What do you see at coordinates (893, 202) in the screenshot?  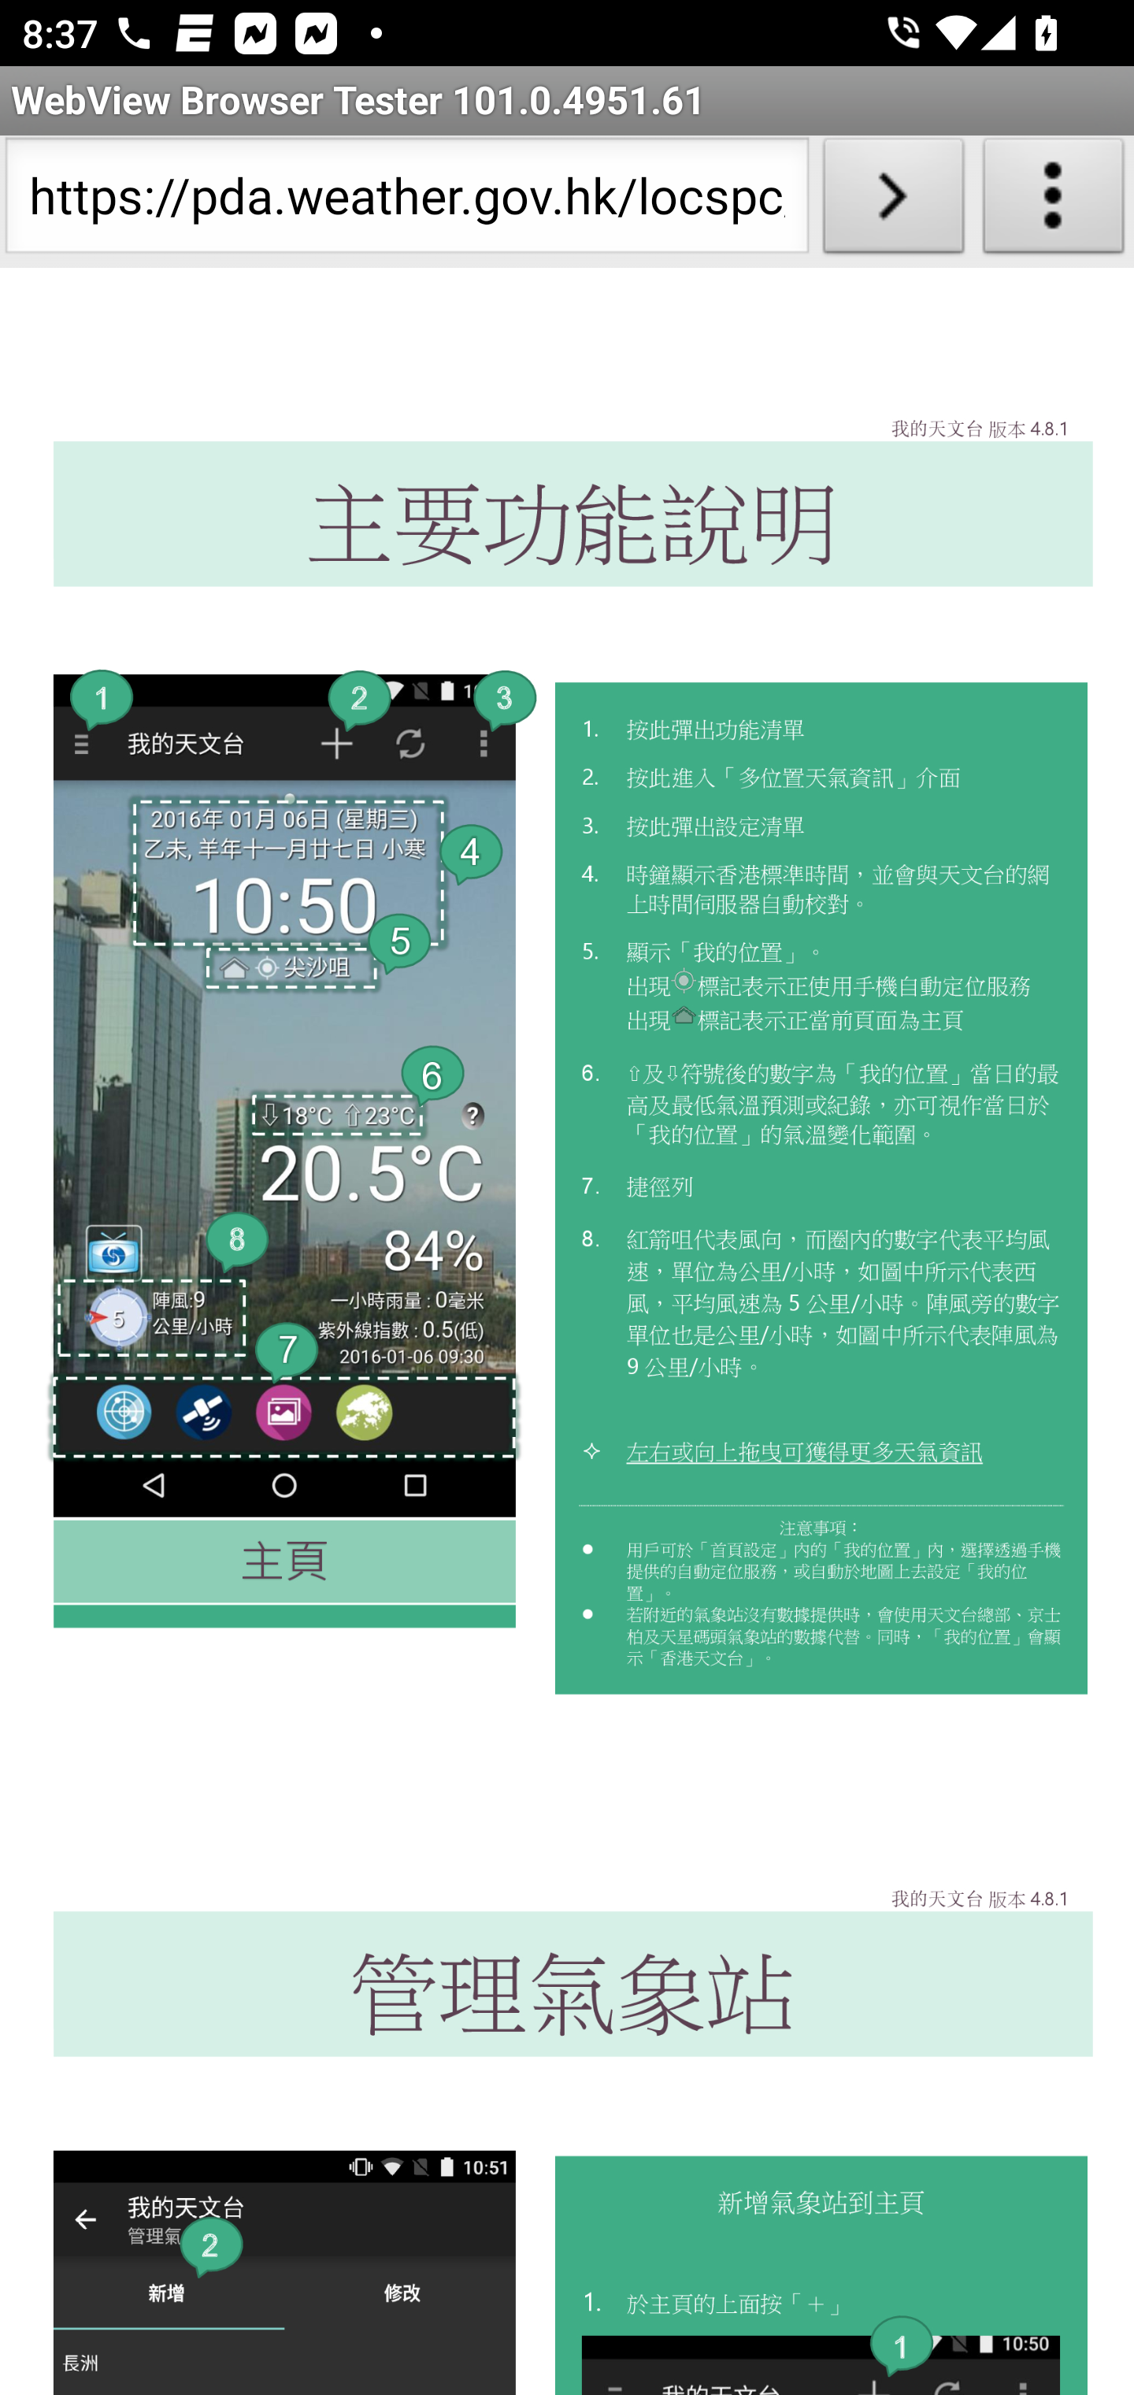 I see `Load URL` at bounding box center [893, 202].